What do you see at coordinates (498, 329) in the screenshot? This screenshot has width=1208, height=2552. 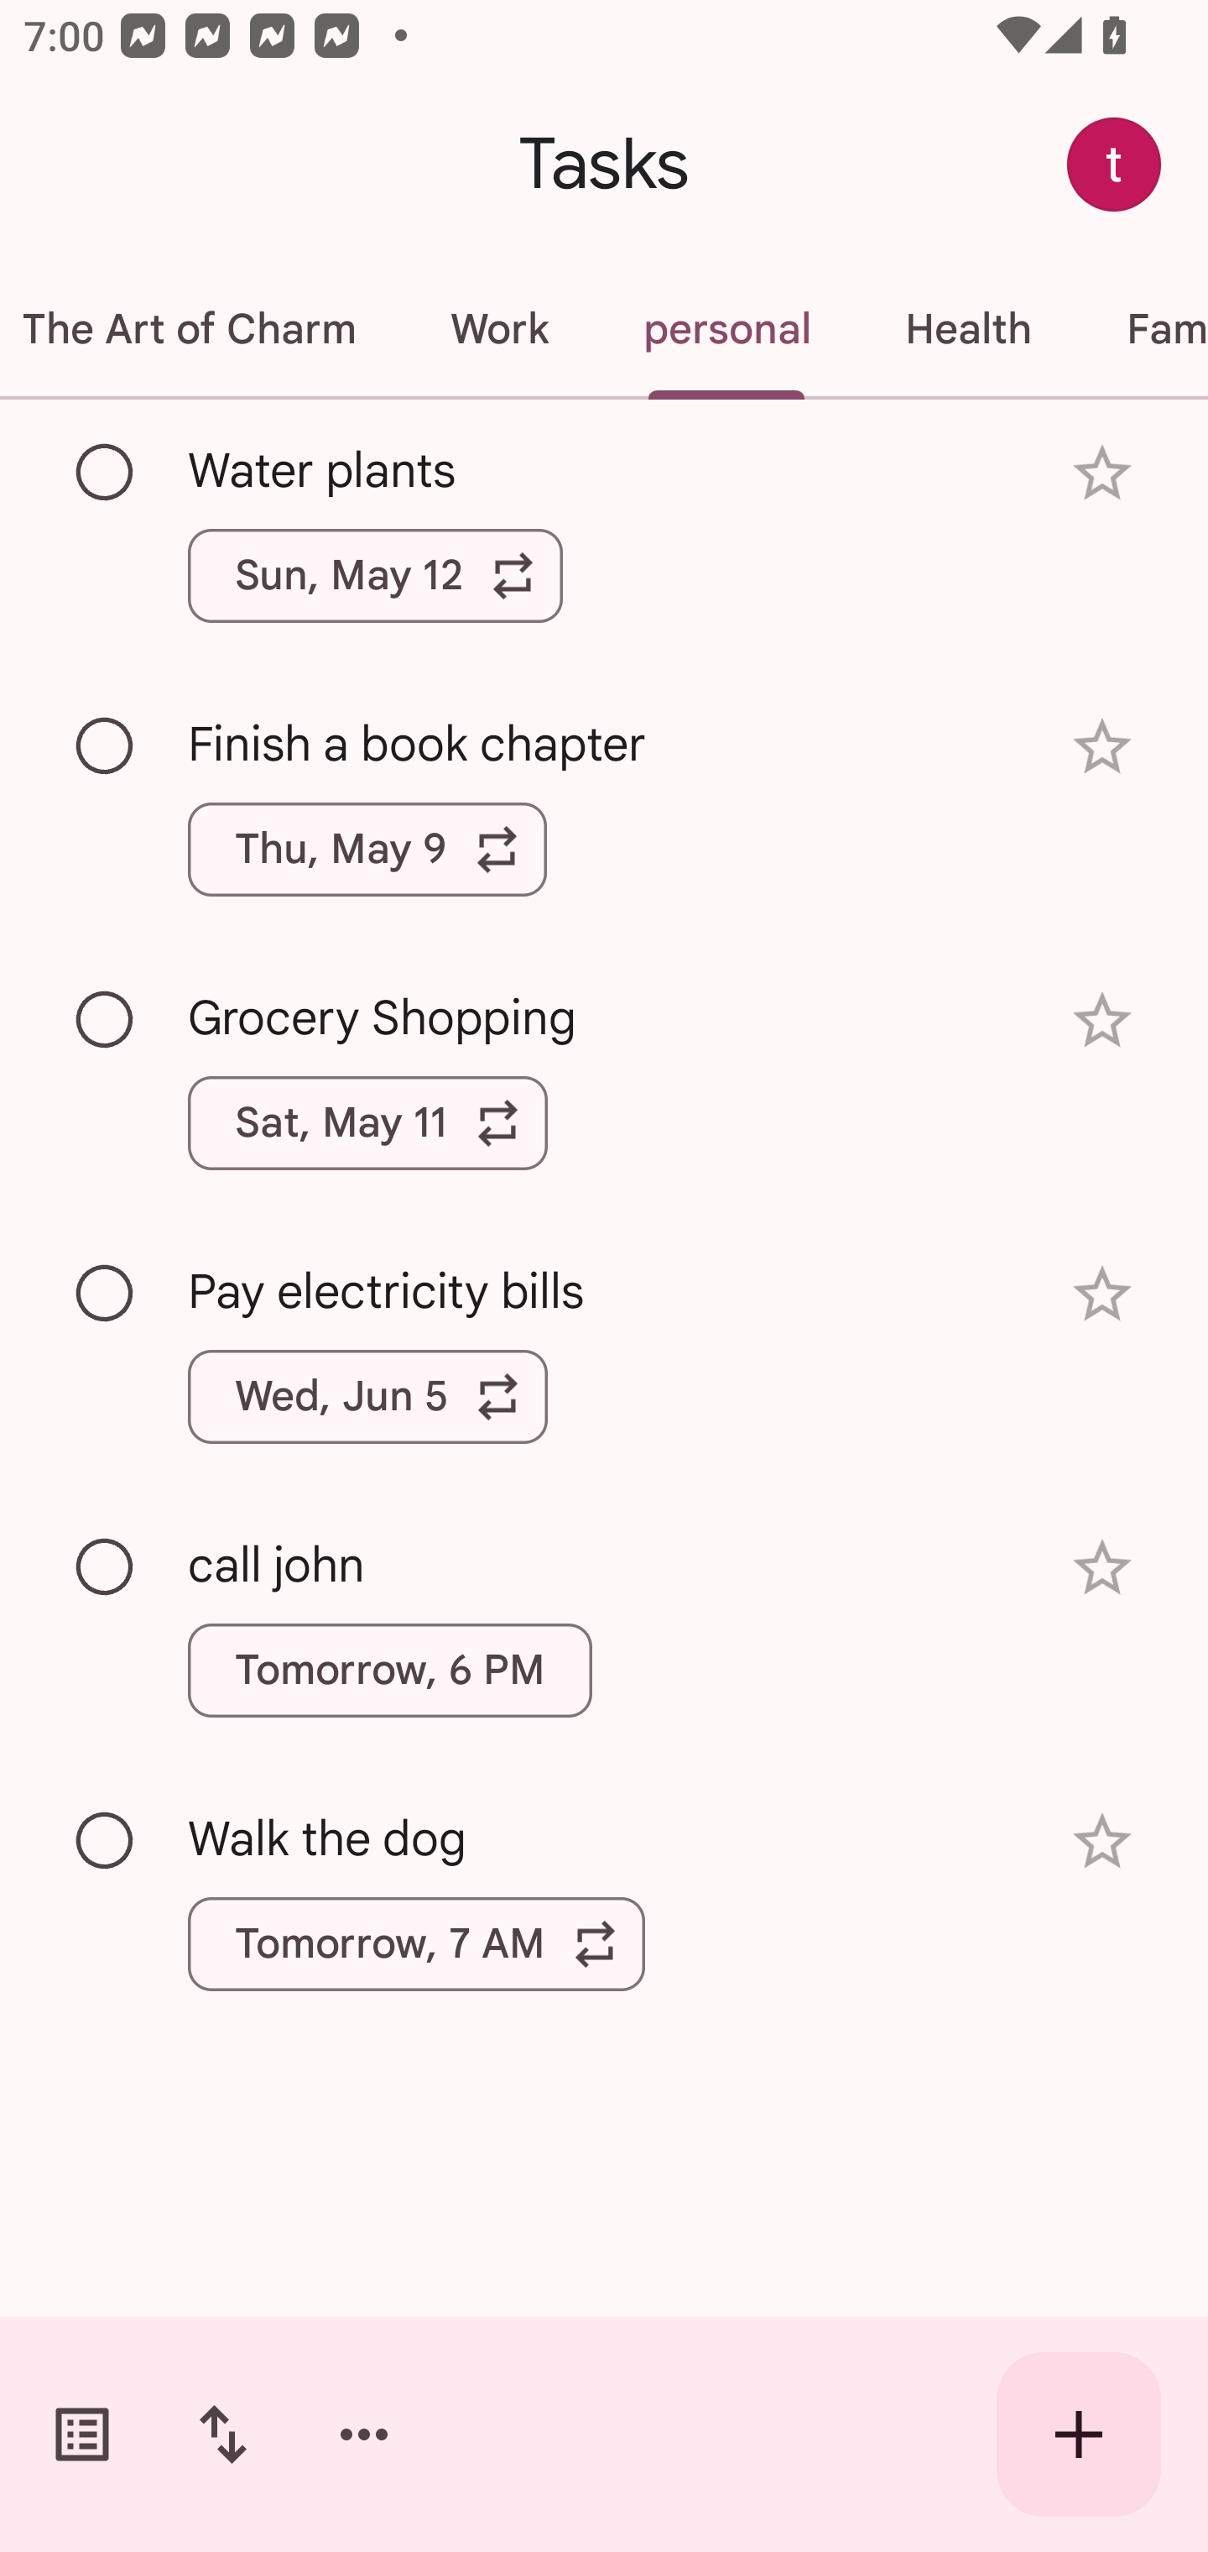 I see `Work` at bounding box center [498, 329].